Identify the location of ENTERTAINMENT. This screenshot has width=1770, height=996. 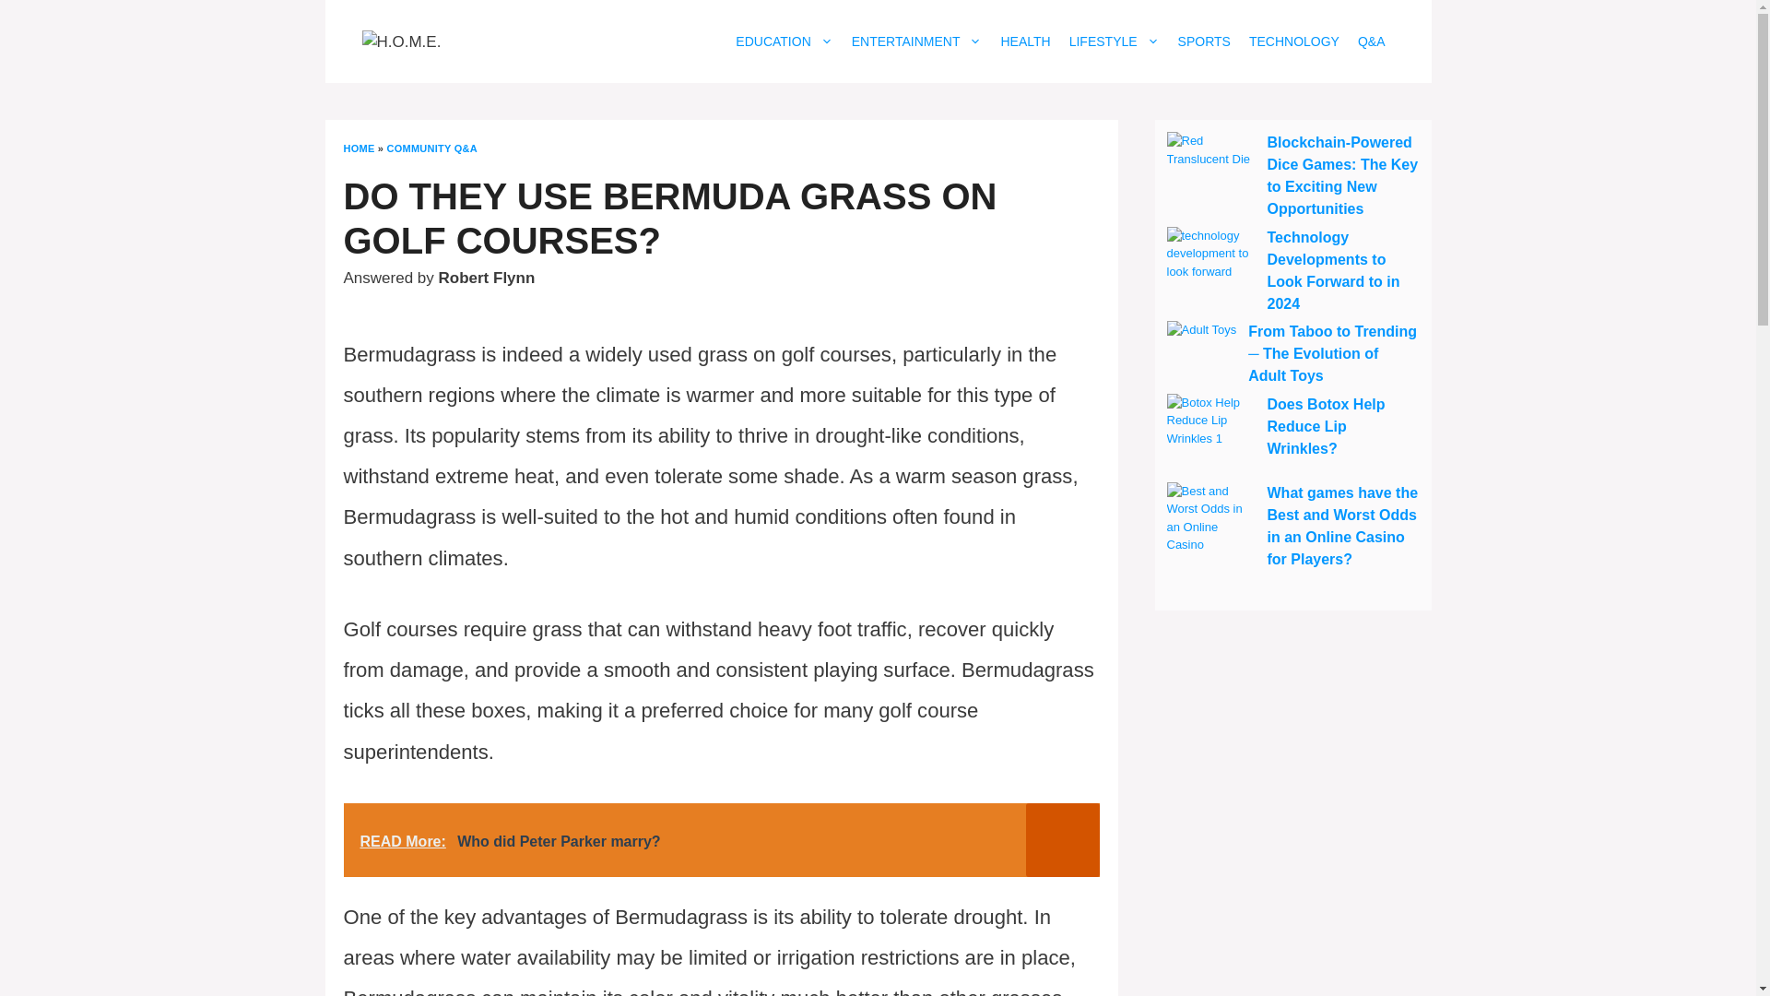
(916, 41).